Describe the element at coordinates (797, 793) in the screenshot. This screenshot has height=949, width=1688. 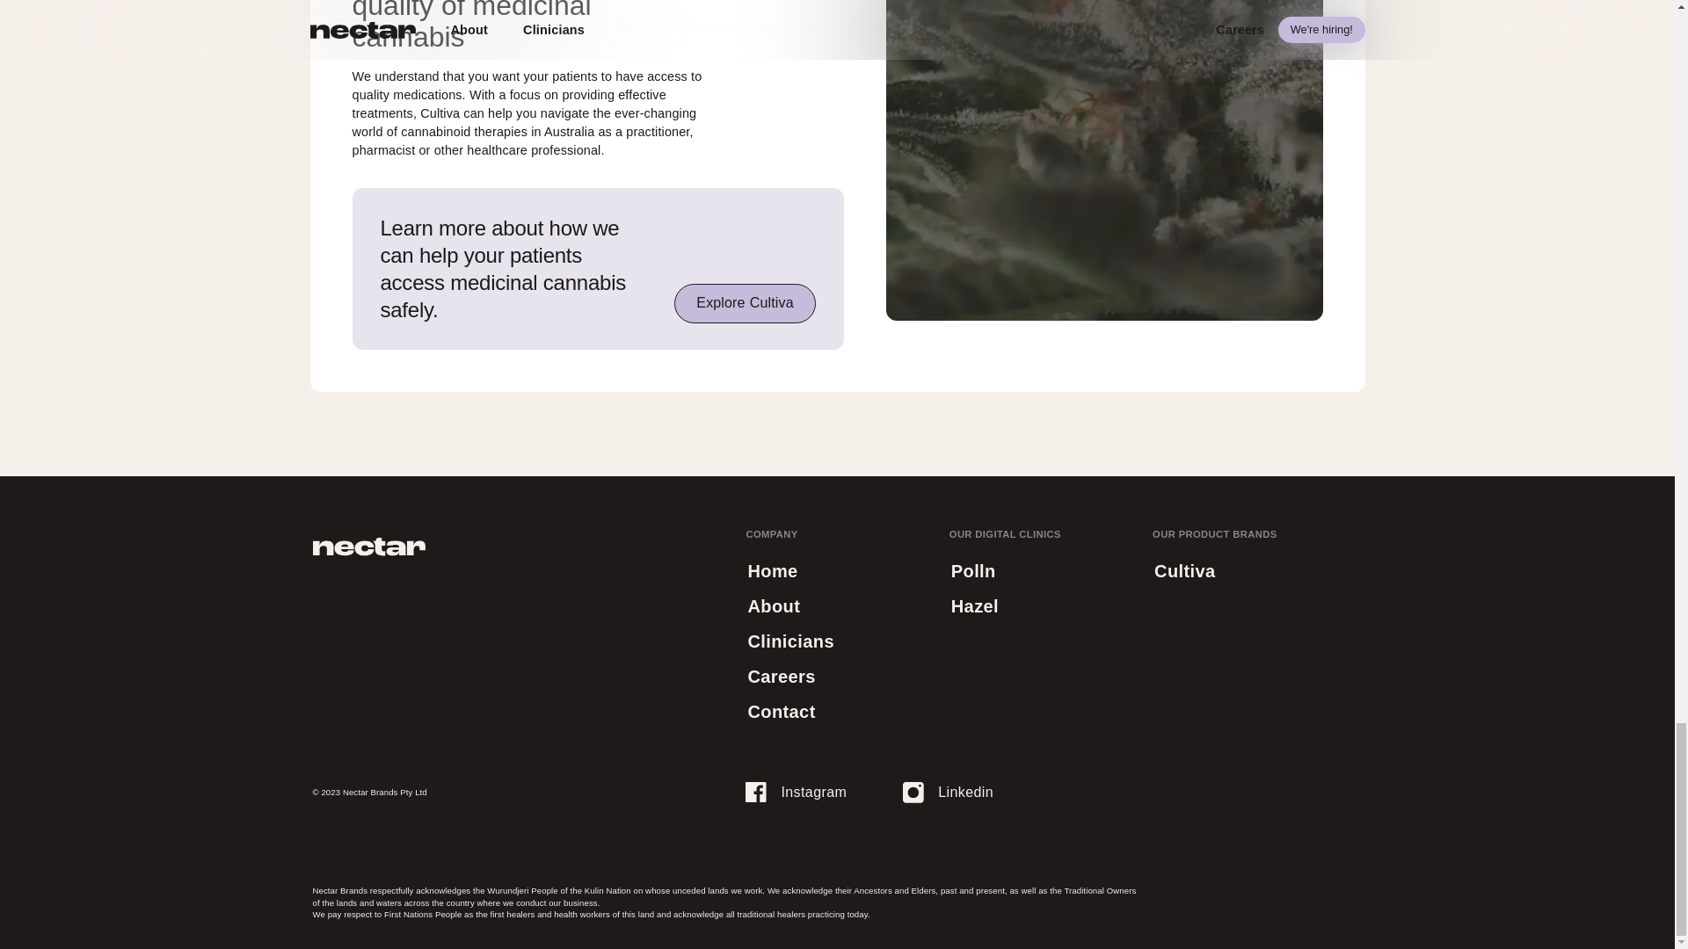
I see `Instagram` at that location.